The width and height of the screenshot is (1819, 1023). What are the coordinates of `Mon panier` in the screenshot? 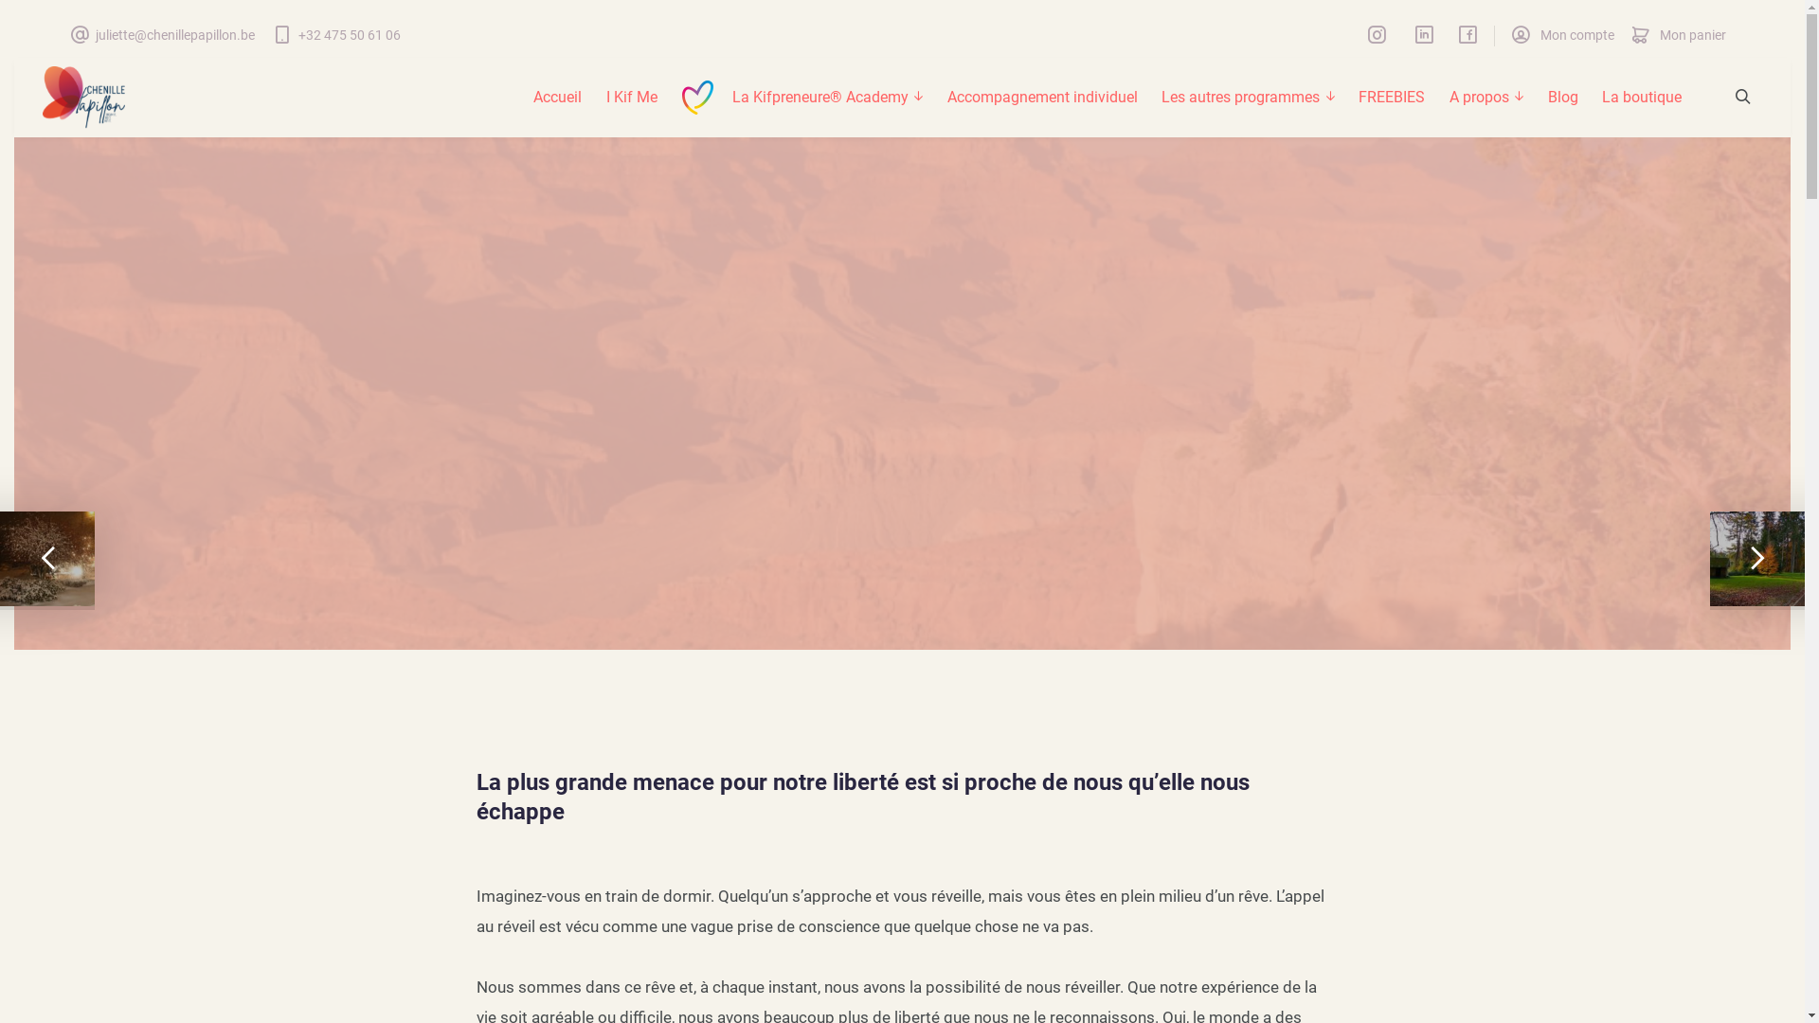 It's located at (1679, 36).